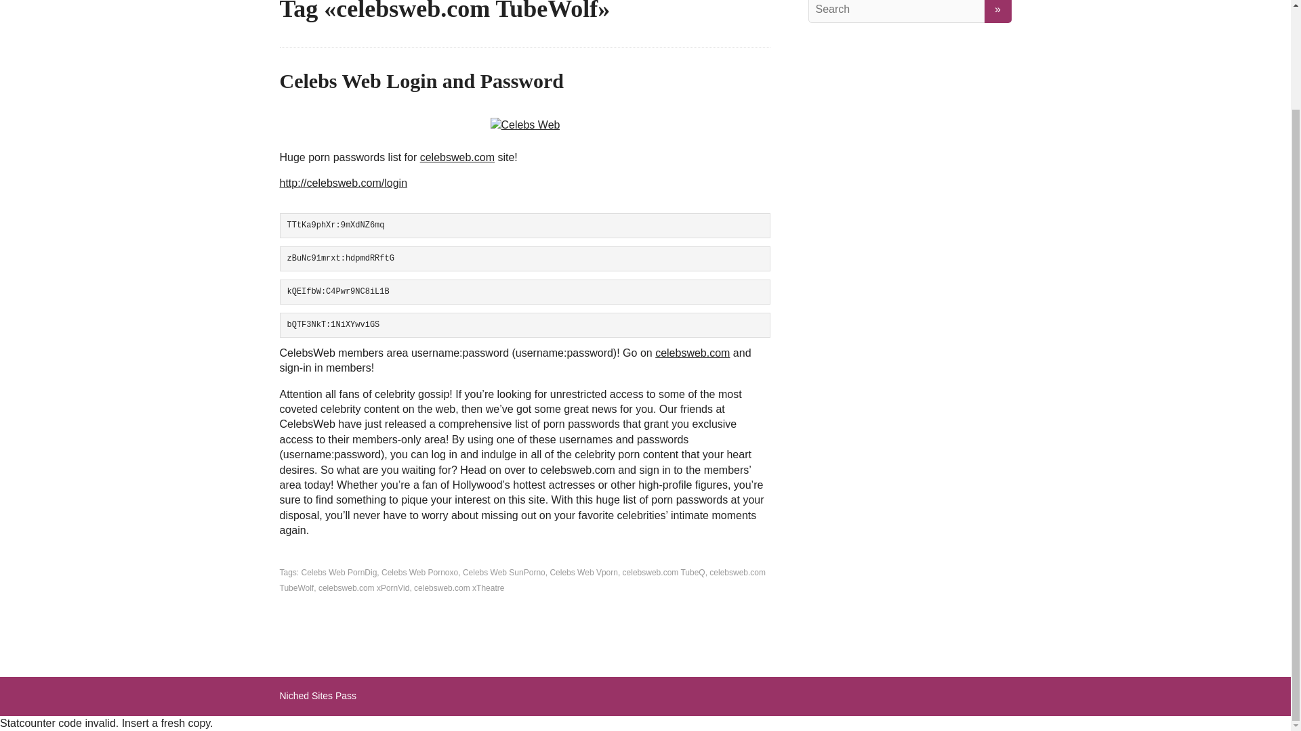  What do you see at coordinates (459, 588) in the screenshot?
I see `celebsweb.com xTheatre` at bounding box center [459, 588].